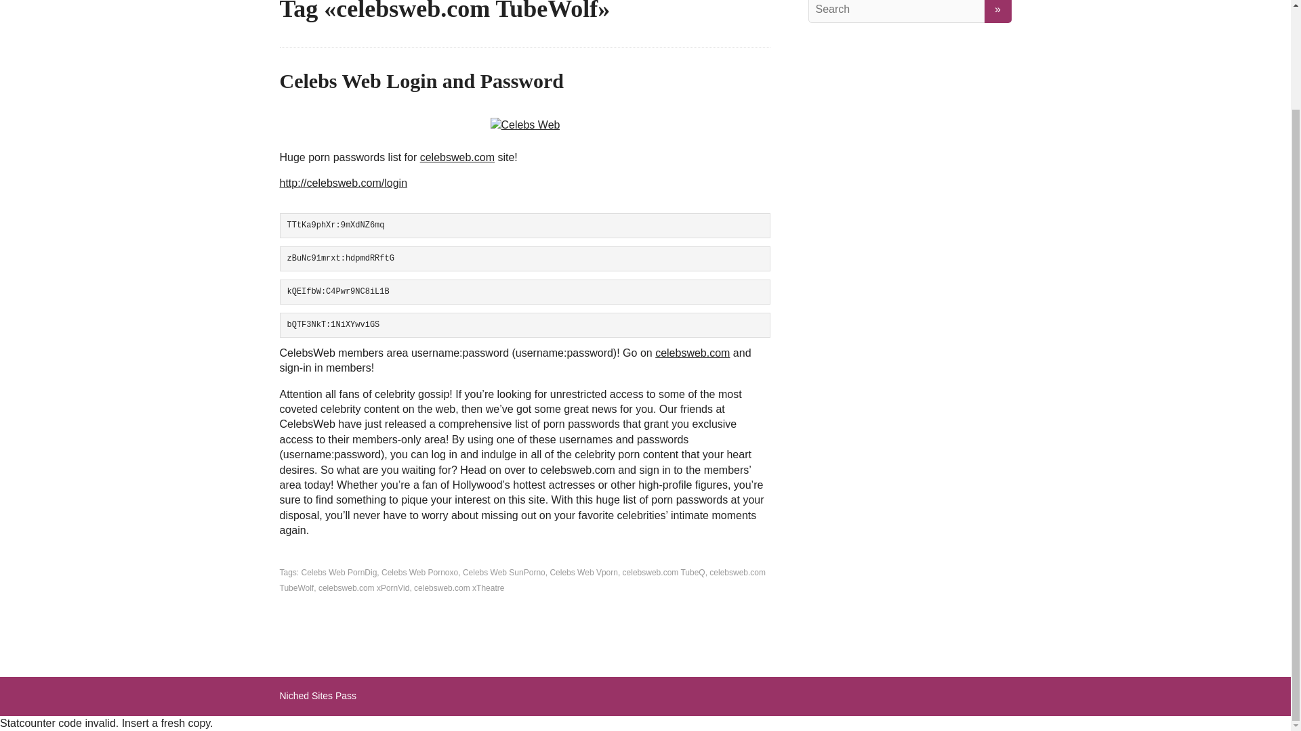  What do you see at coordinates (459, 588) in the screenshot?
I see `celebsweb.com xTheatre` at bounding box center [459, 588].